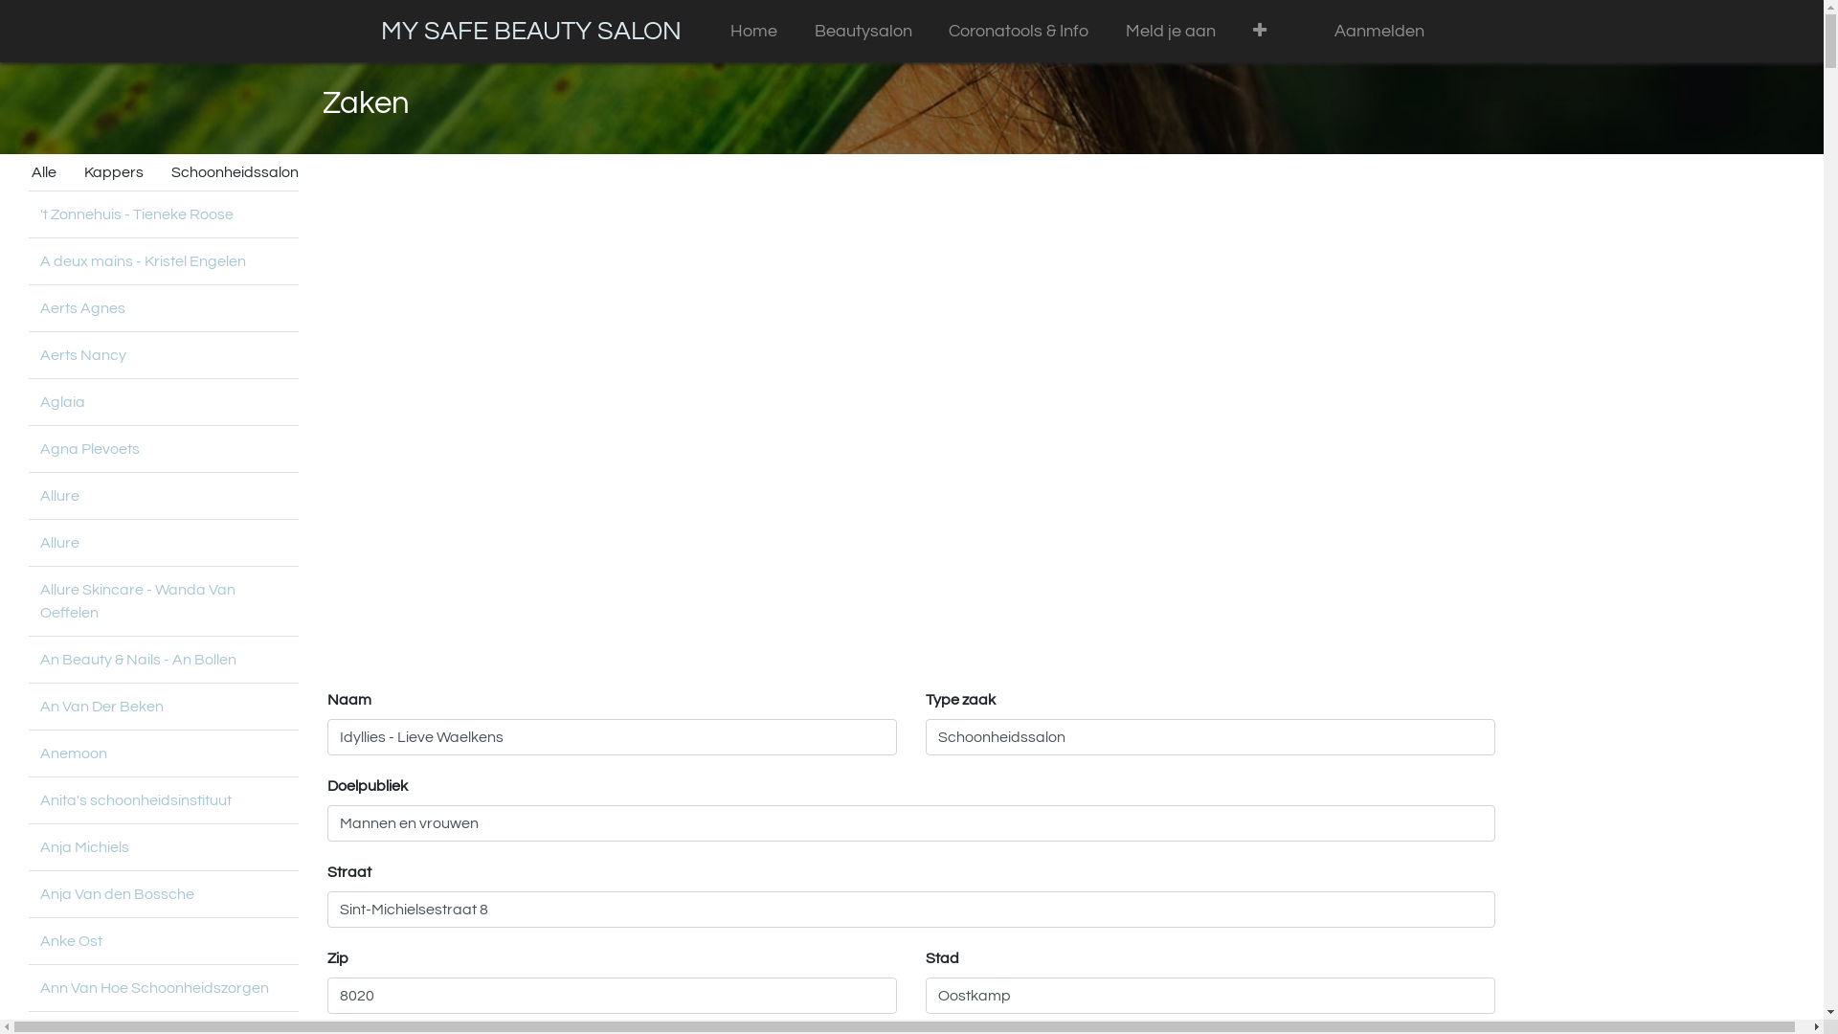  Describe the element at coordinates (155, 988) in the screenshot. I see `Ann Van Hoe Schoonheidszorgen` at that location.